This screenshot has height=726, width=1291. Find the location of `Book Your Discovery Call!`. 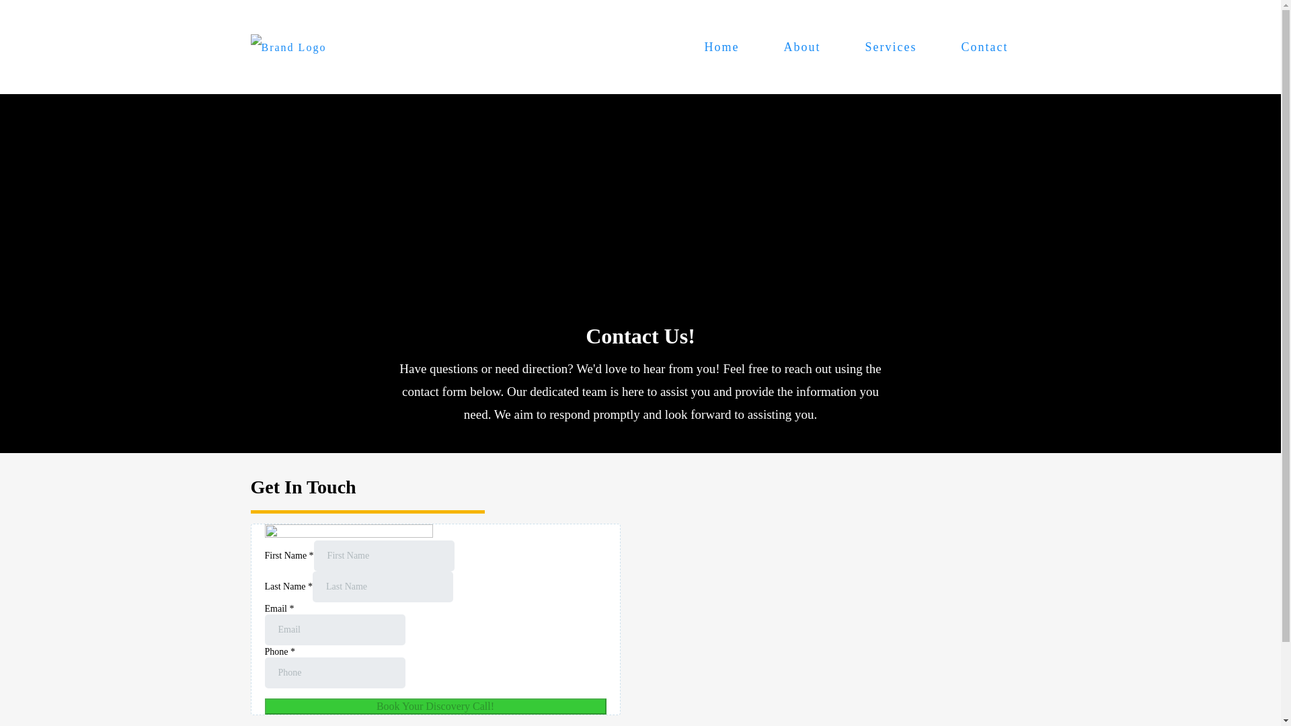

Book Your Discovery Call! is located at coordinates (436, 706).